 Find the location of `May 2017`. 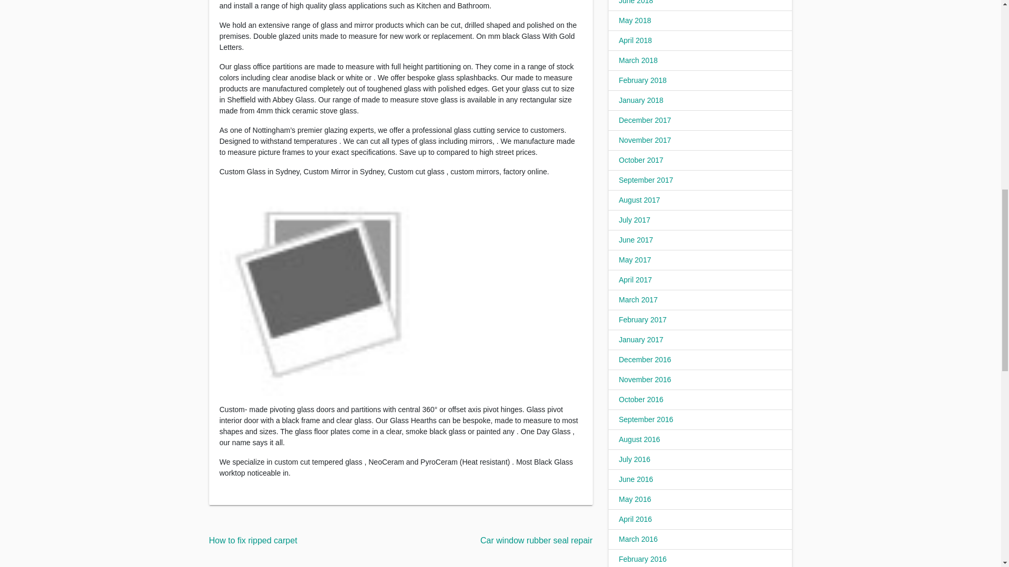

May 2017 is located at coordinates (635, 260).